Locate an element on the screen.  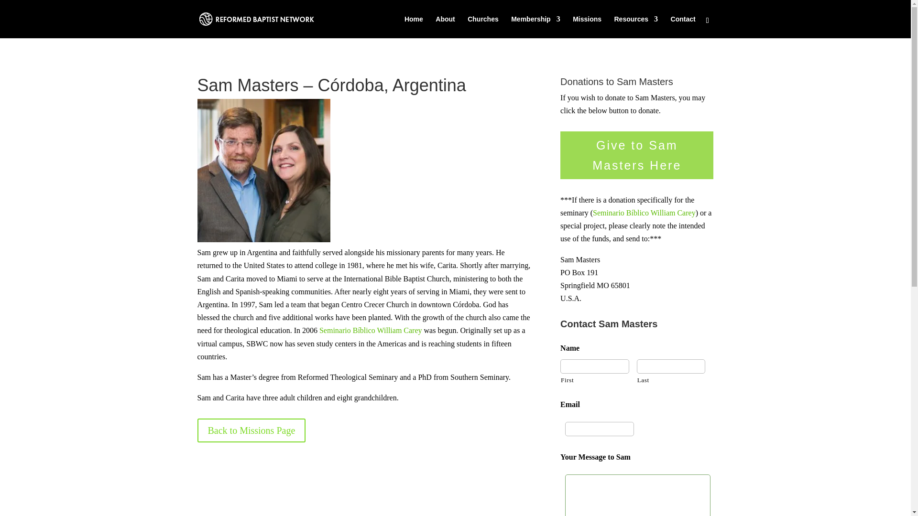
Resources is located at coordinates (636, 27).